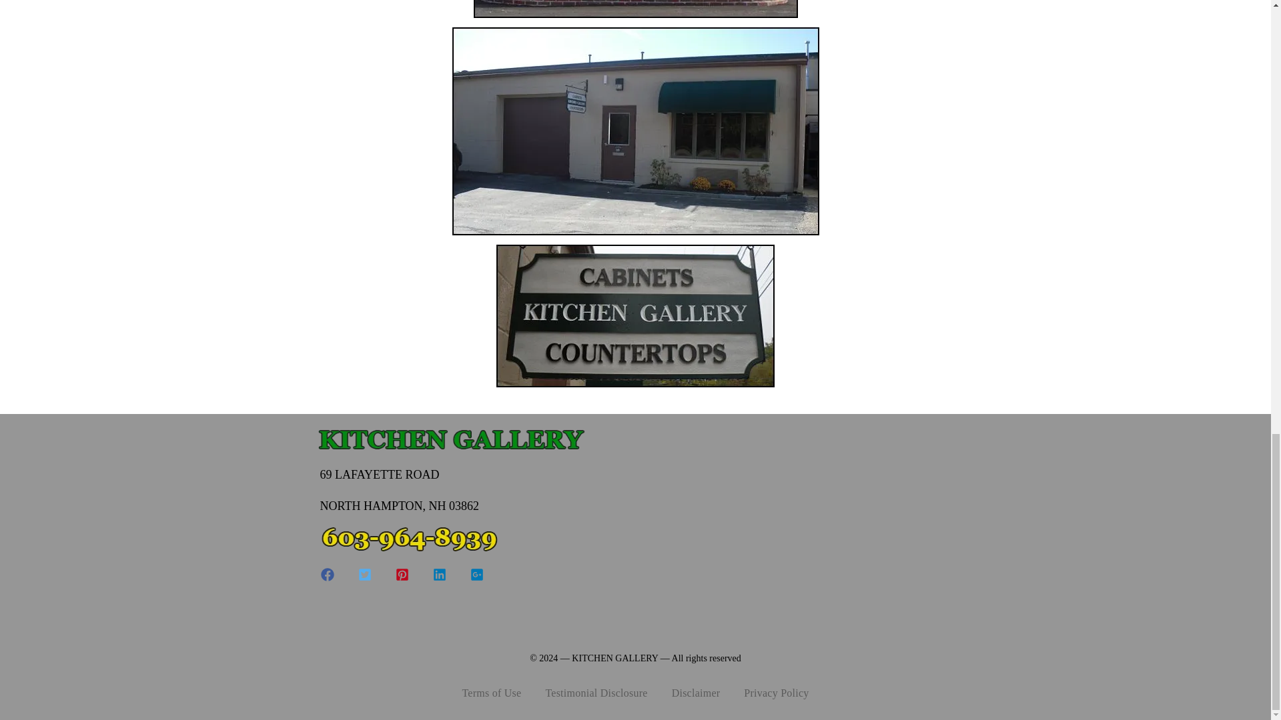  Describe the element at coordinates (491, 693) in the screenshot. I see `Terms of Use` at that location.